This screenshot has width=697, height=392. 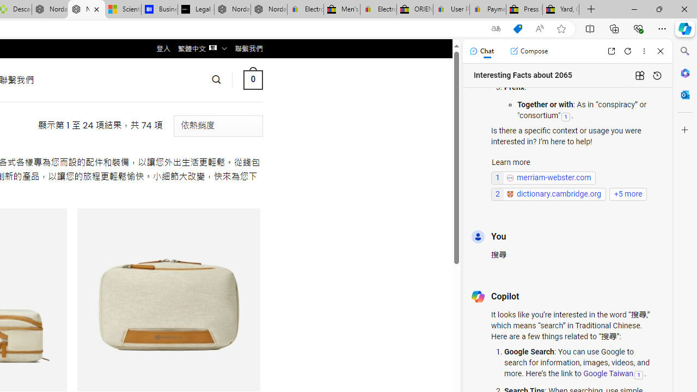 I want to click on Customize, so click(x=685, y=130).